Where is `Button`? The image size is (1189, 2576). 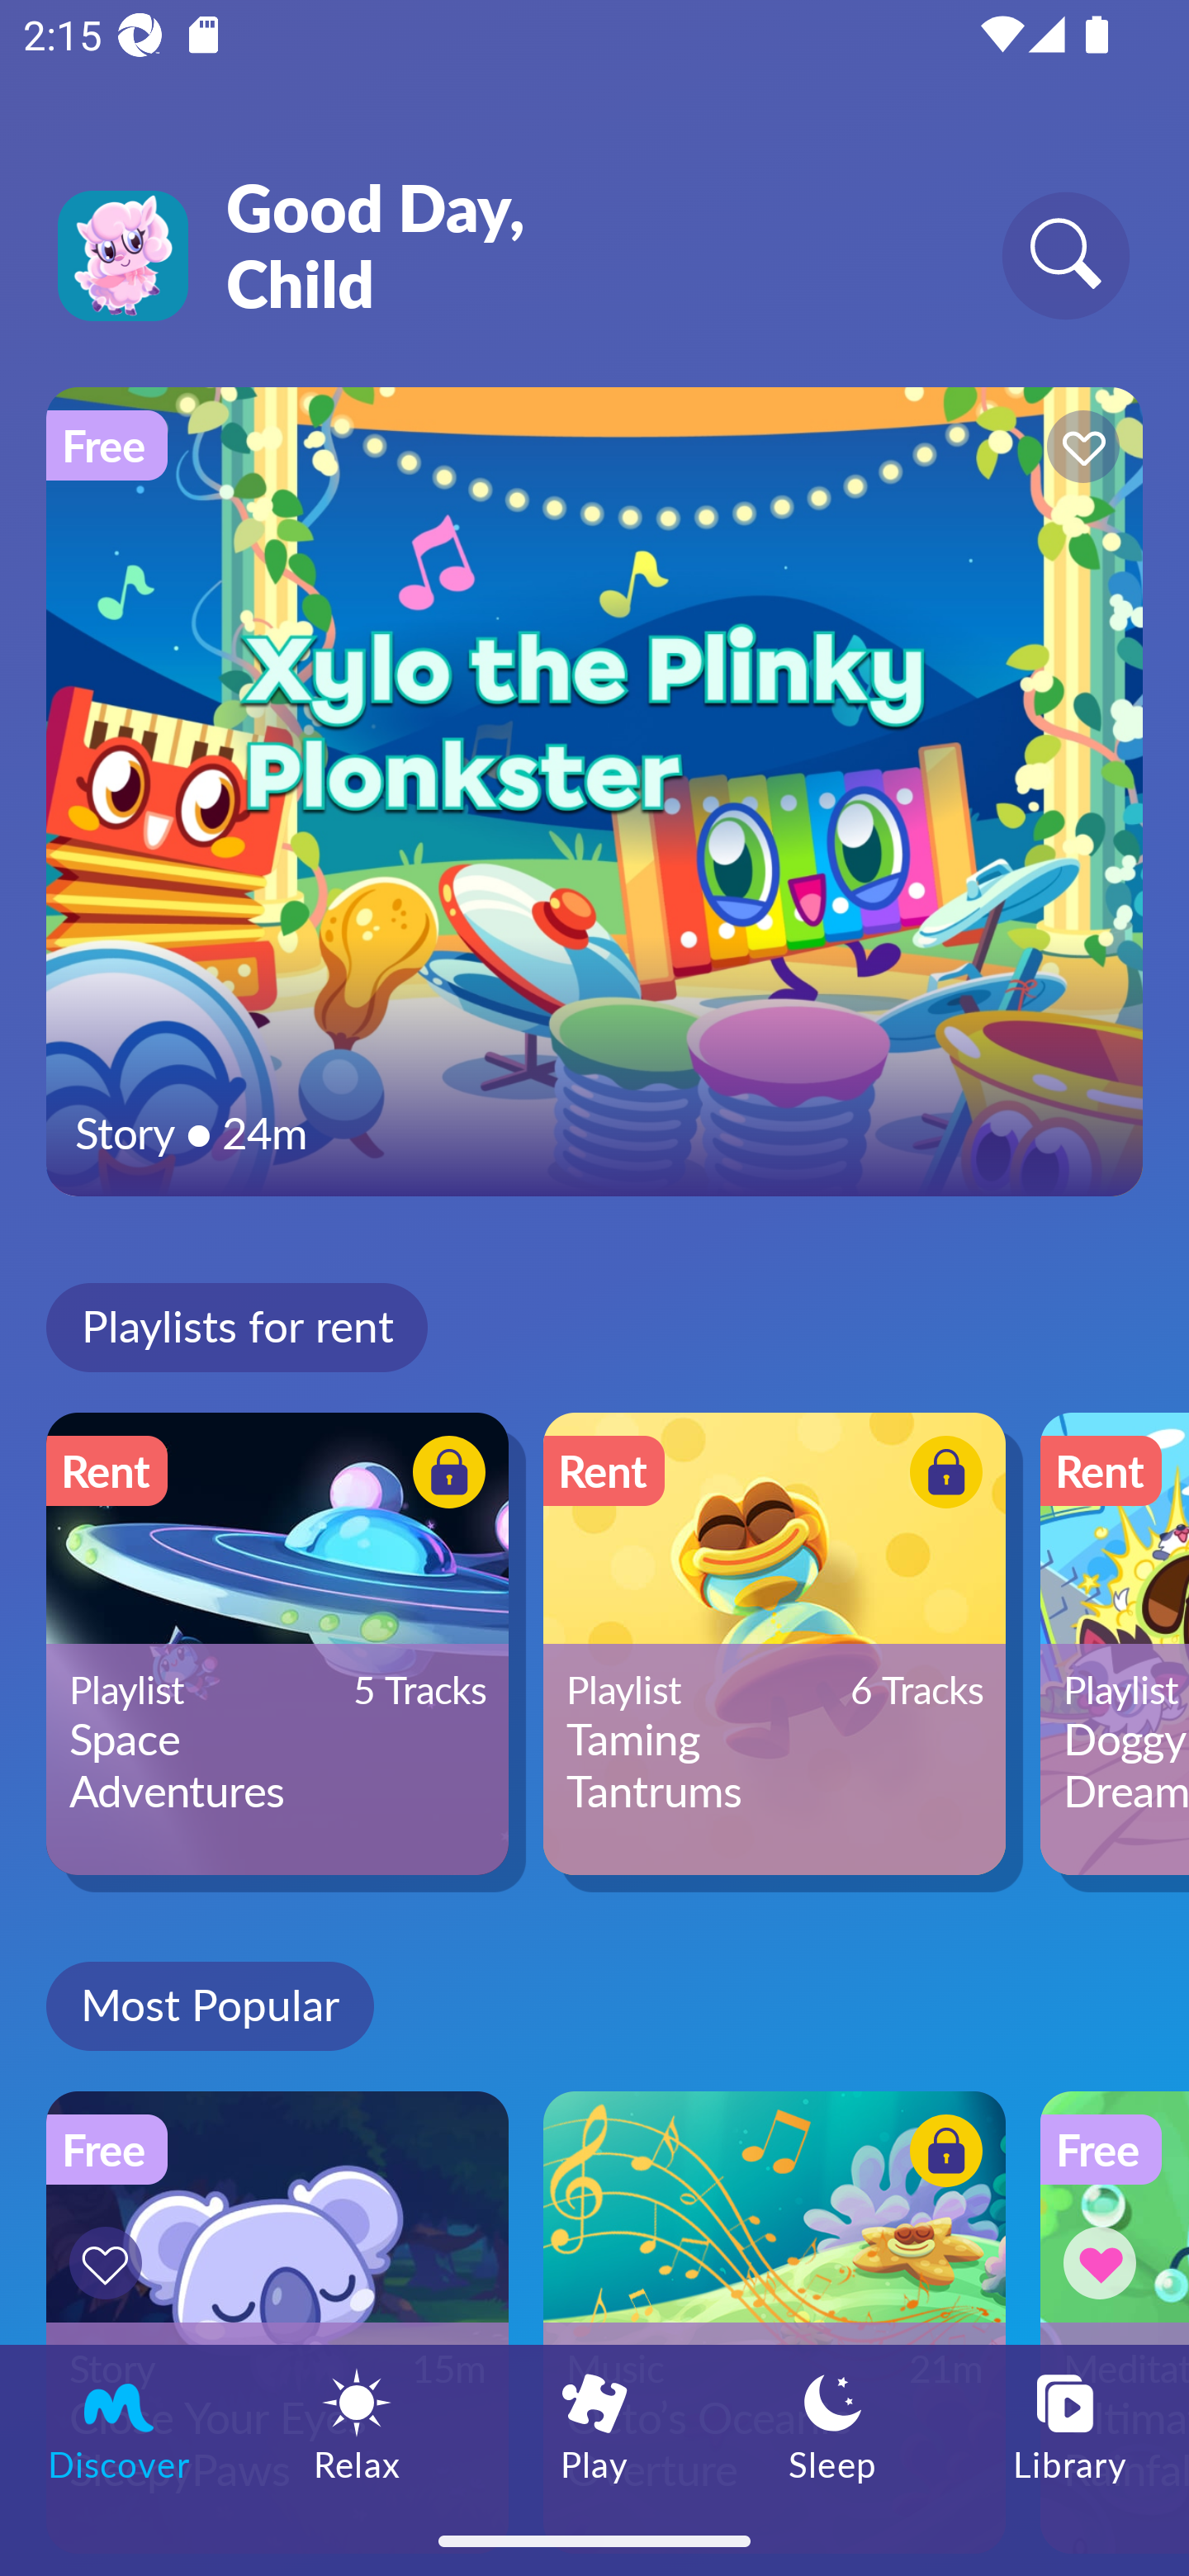
Button is located at coordinates (941, 2156).